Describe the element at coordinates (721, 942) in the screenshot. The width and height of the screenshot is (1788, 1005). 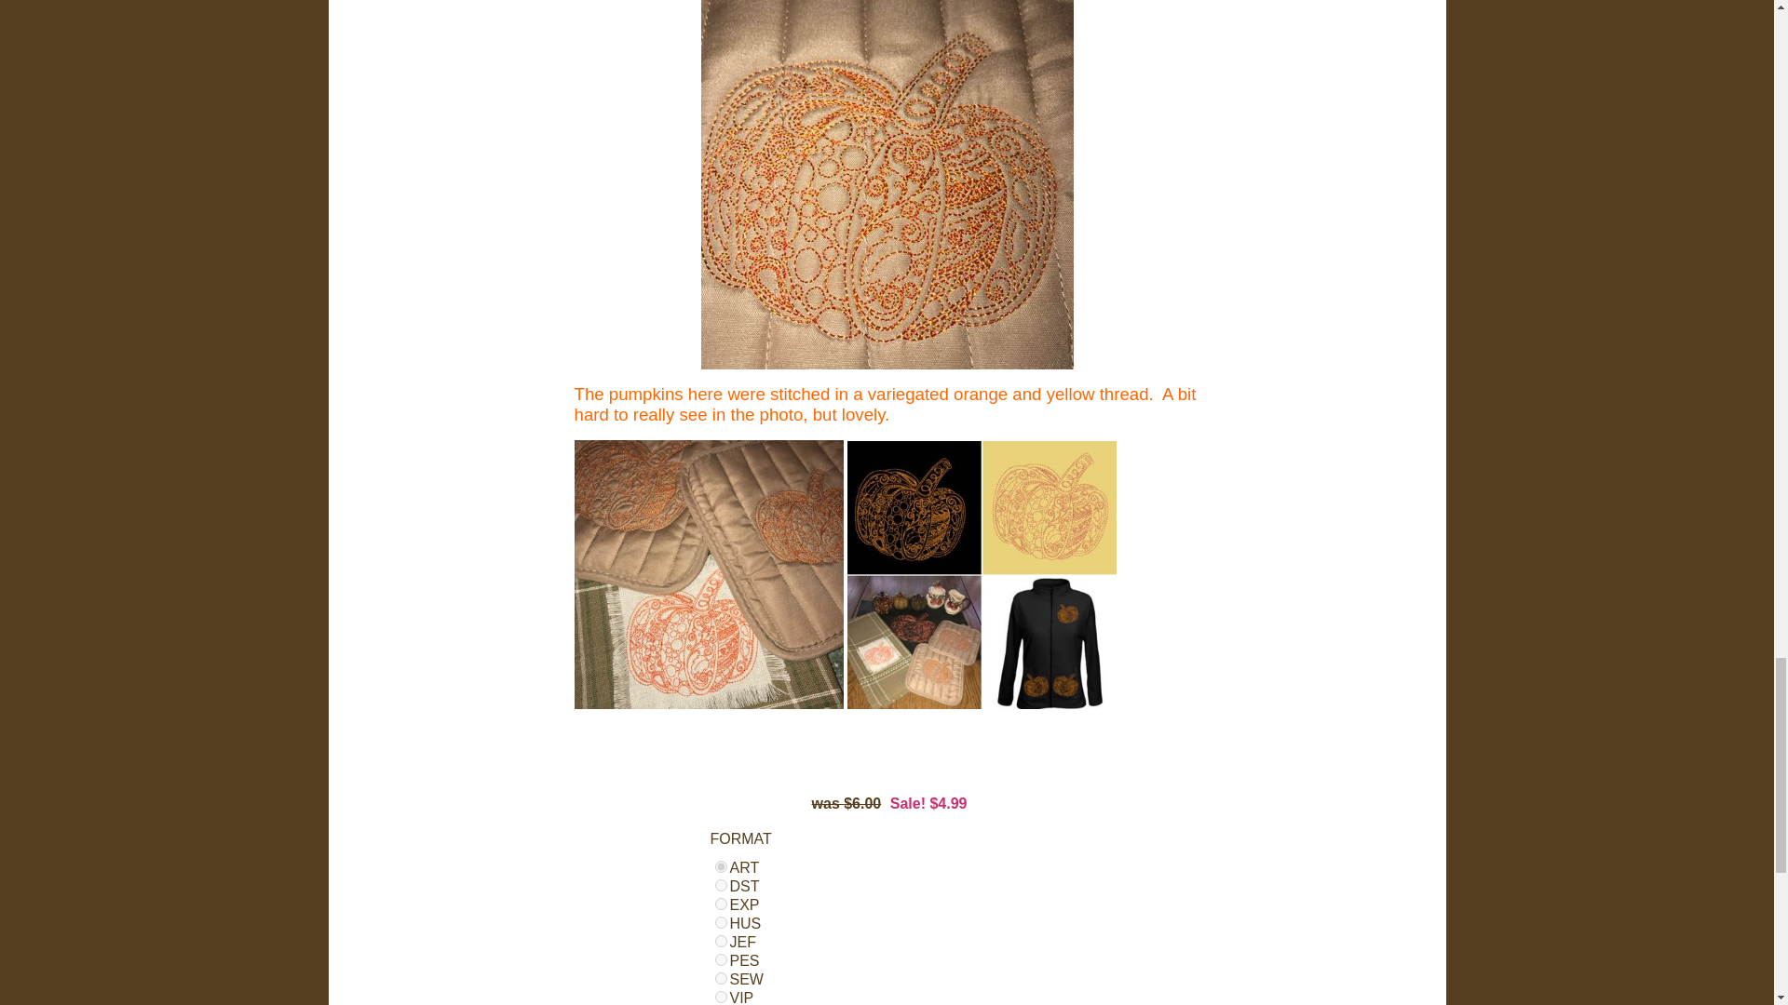
I see `JEF` at that location.